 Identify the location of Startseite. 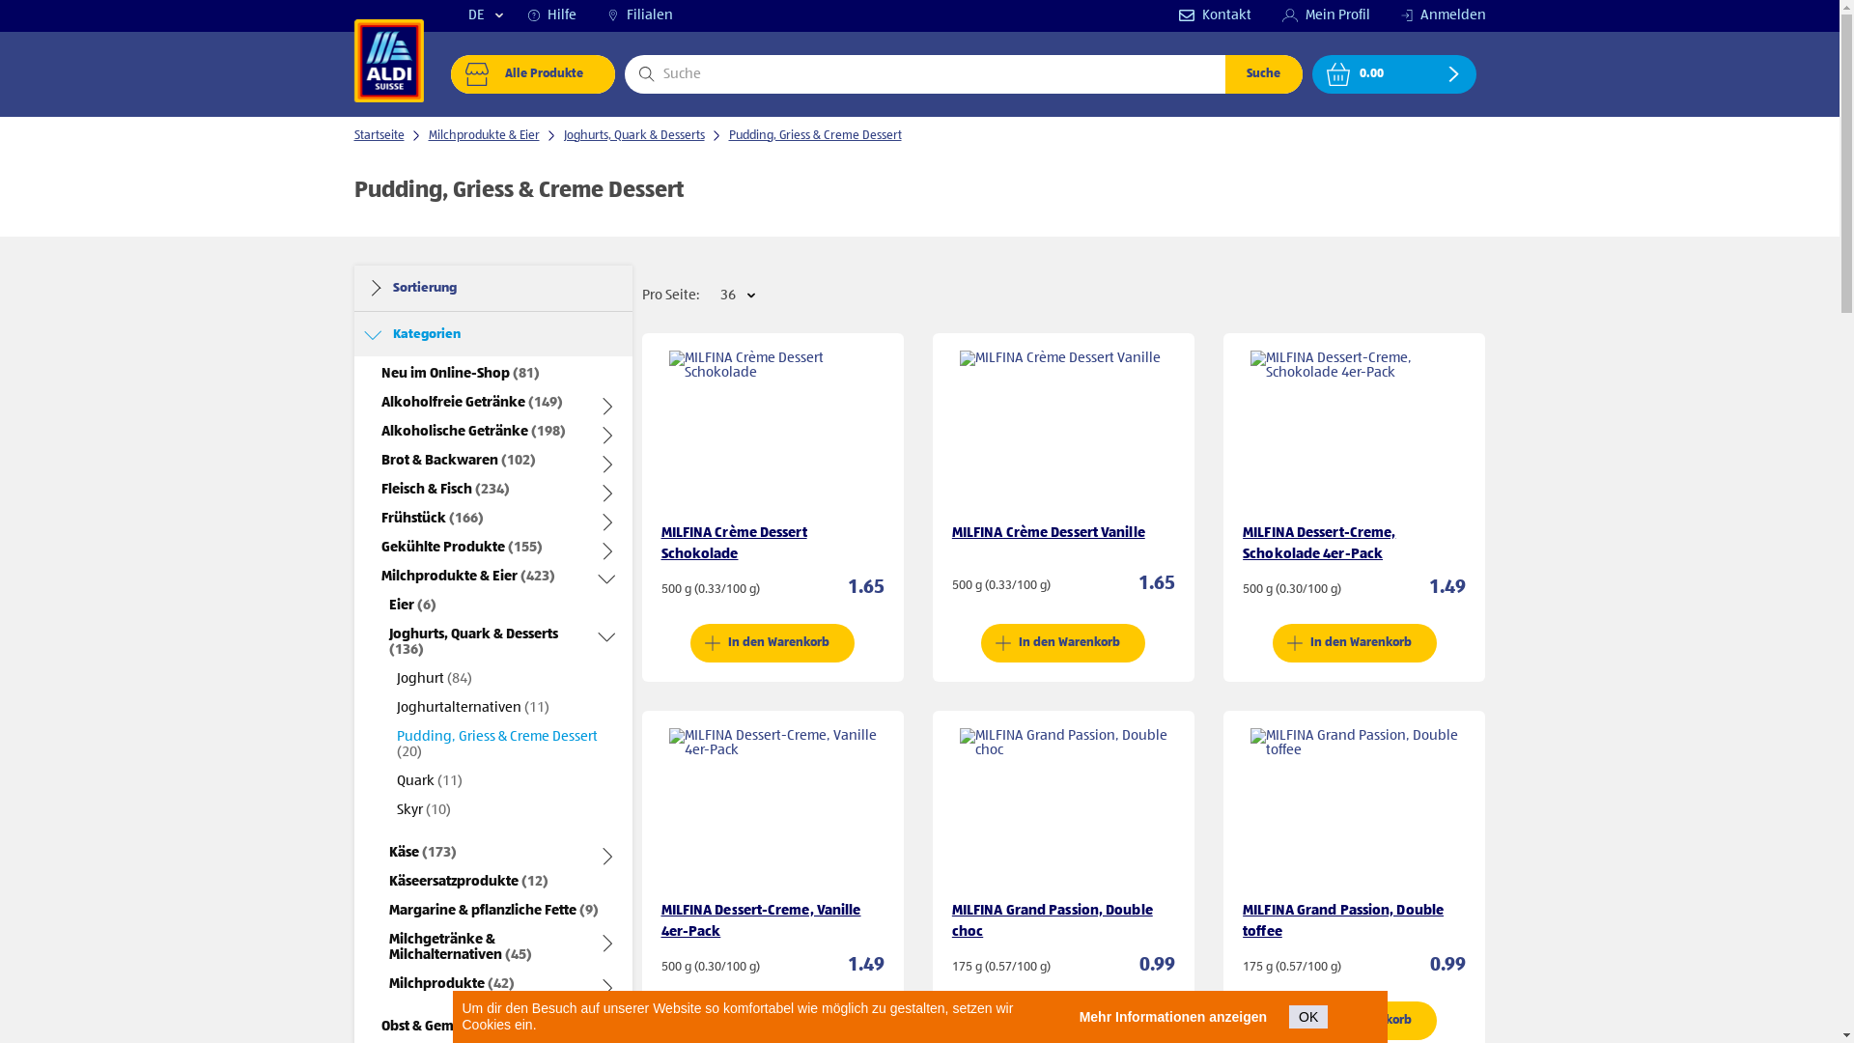
(379, 135).